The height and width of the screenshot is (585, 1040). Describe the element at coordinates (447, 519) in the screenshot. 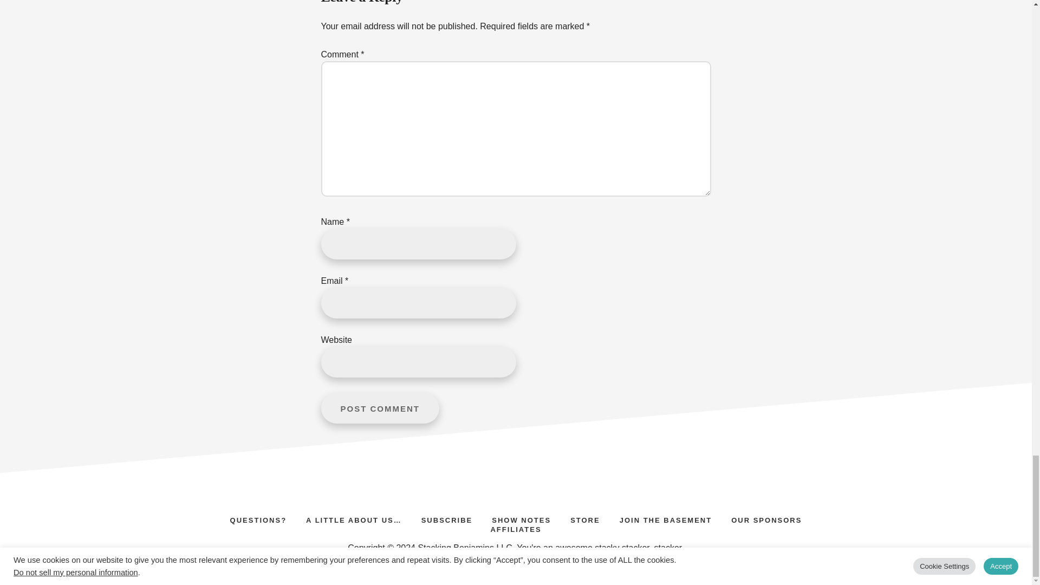

I see `SUBSCRIBE` at that location.